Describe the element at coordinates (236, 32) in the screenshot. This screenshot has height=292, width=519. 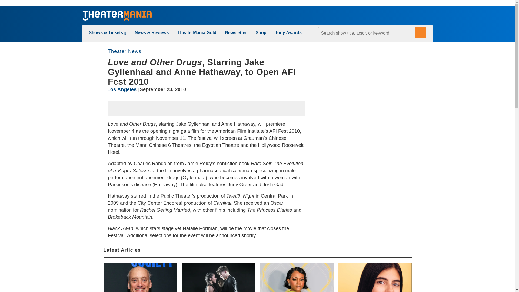
I see `Newsletter` at that location.